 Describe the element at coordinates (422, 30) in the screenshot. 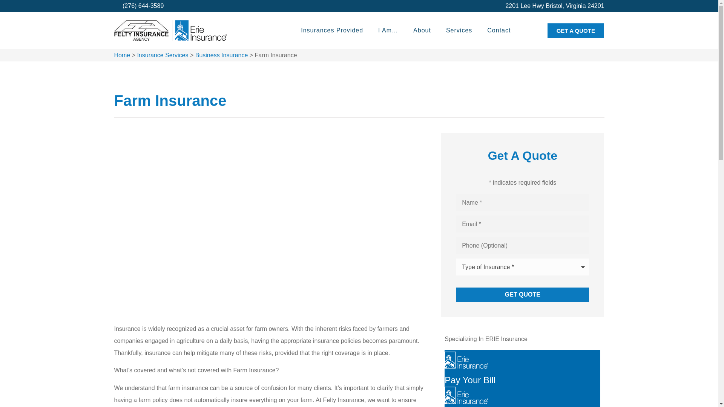

I see `About` at that location.